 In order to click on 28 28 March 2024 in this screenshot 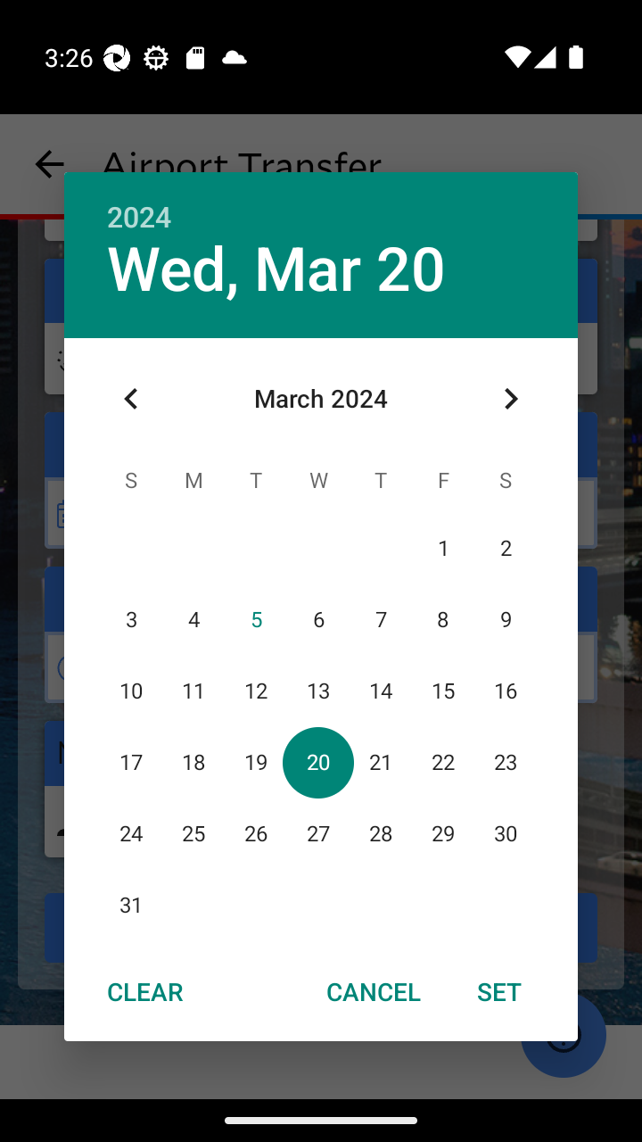, I will do `click(380, 833)`.